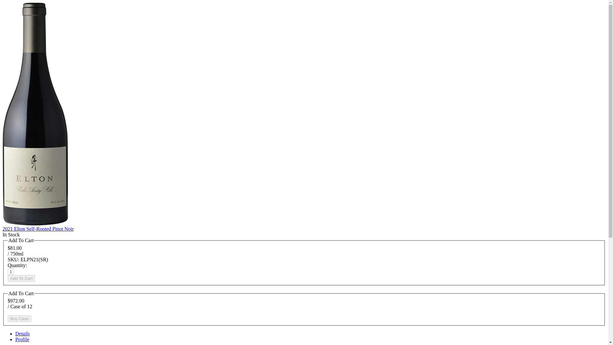  Describe the element at coordinates (22, 339) in the screenshot. I see `Profile` at that location.